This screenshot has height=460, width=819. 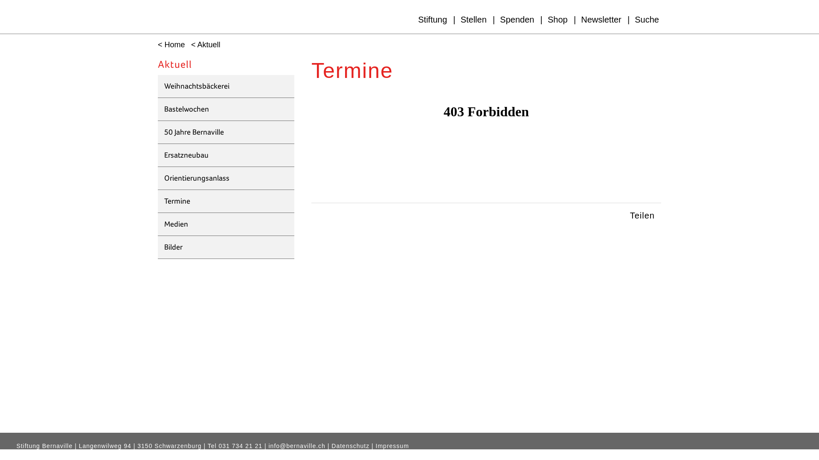 What do you see at coordinates (226, 224) in the screenshot?
I see `Medien` at bounding box center [226, 224].